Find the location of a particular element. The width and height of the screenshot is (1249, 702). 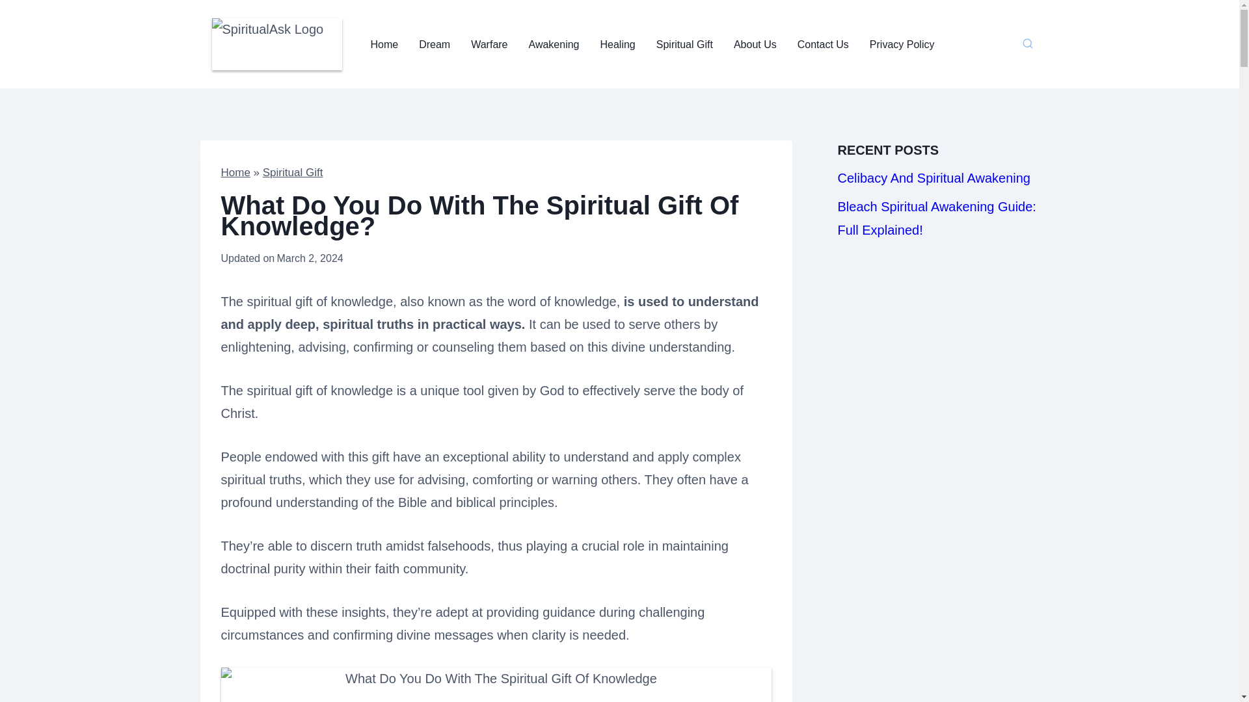

Privacy Policy is located at coordinates (902, 44).